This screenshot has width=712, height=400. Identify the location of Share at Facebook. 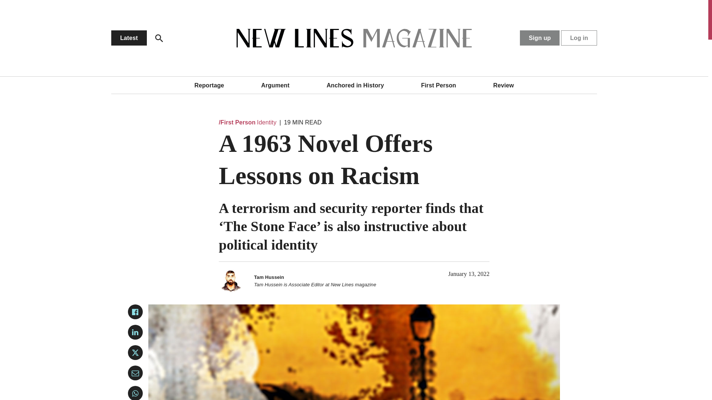
(135, 311).